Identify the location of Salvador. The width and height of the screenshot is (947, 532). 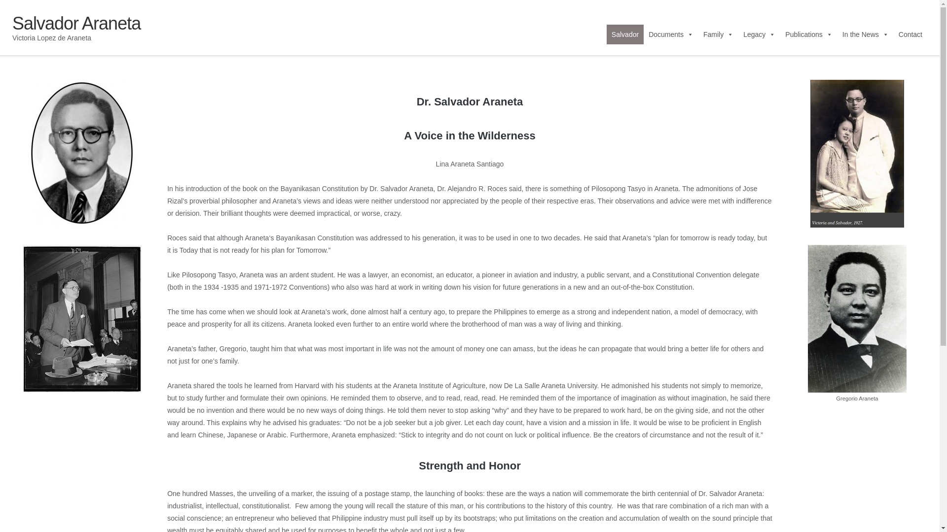
(625, 34).